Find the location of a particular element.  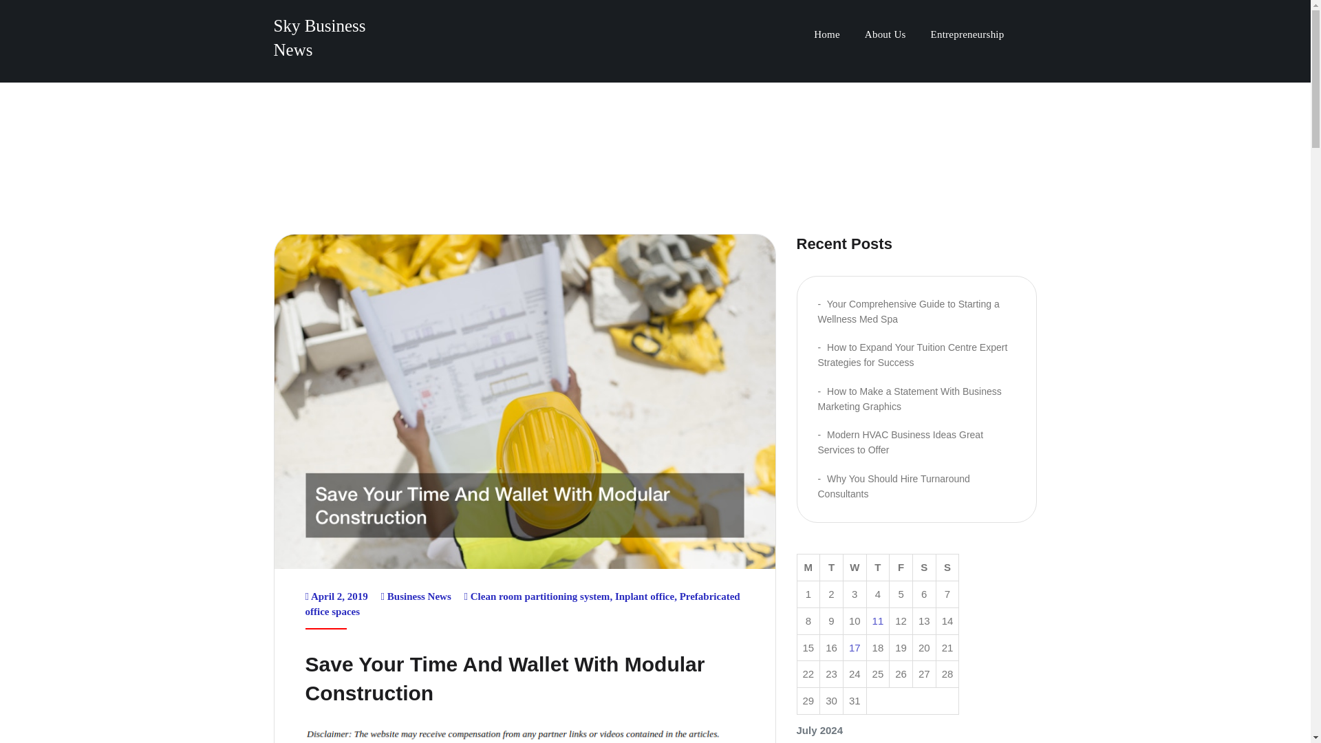

How to Make a Statement With Business Marketing Graphics is located at coordinates (910, 399).